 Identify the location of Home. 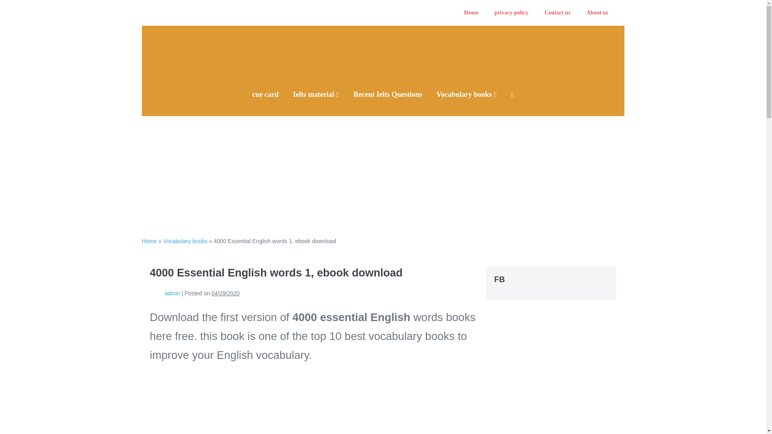
(471, 13).